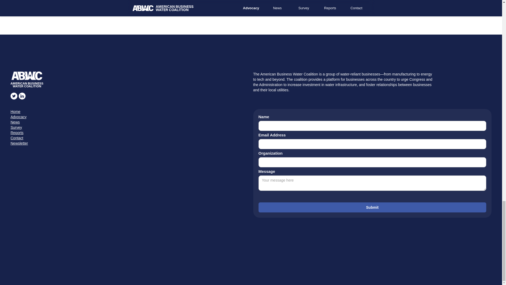 This screenshot has width=506, height=285. What do you see at coordinates (130, 117) in the screenshot?
I see `Advocacy` at bounding box center [130, 117].